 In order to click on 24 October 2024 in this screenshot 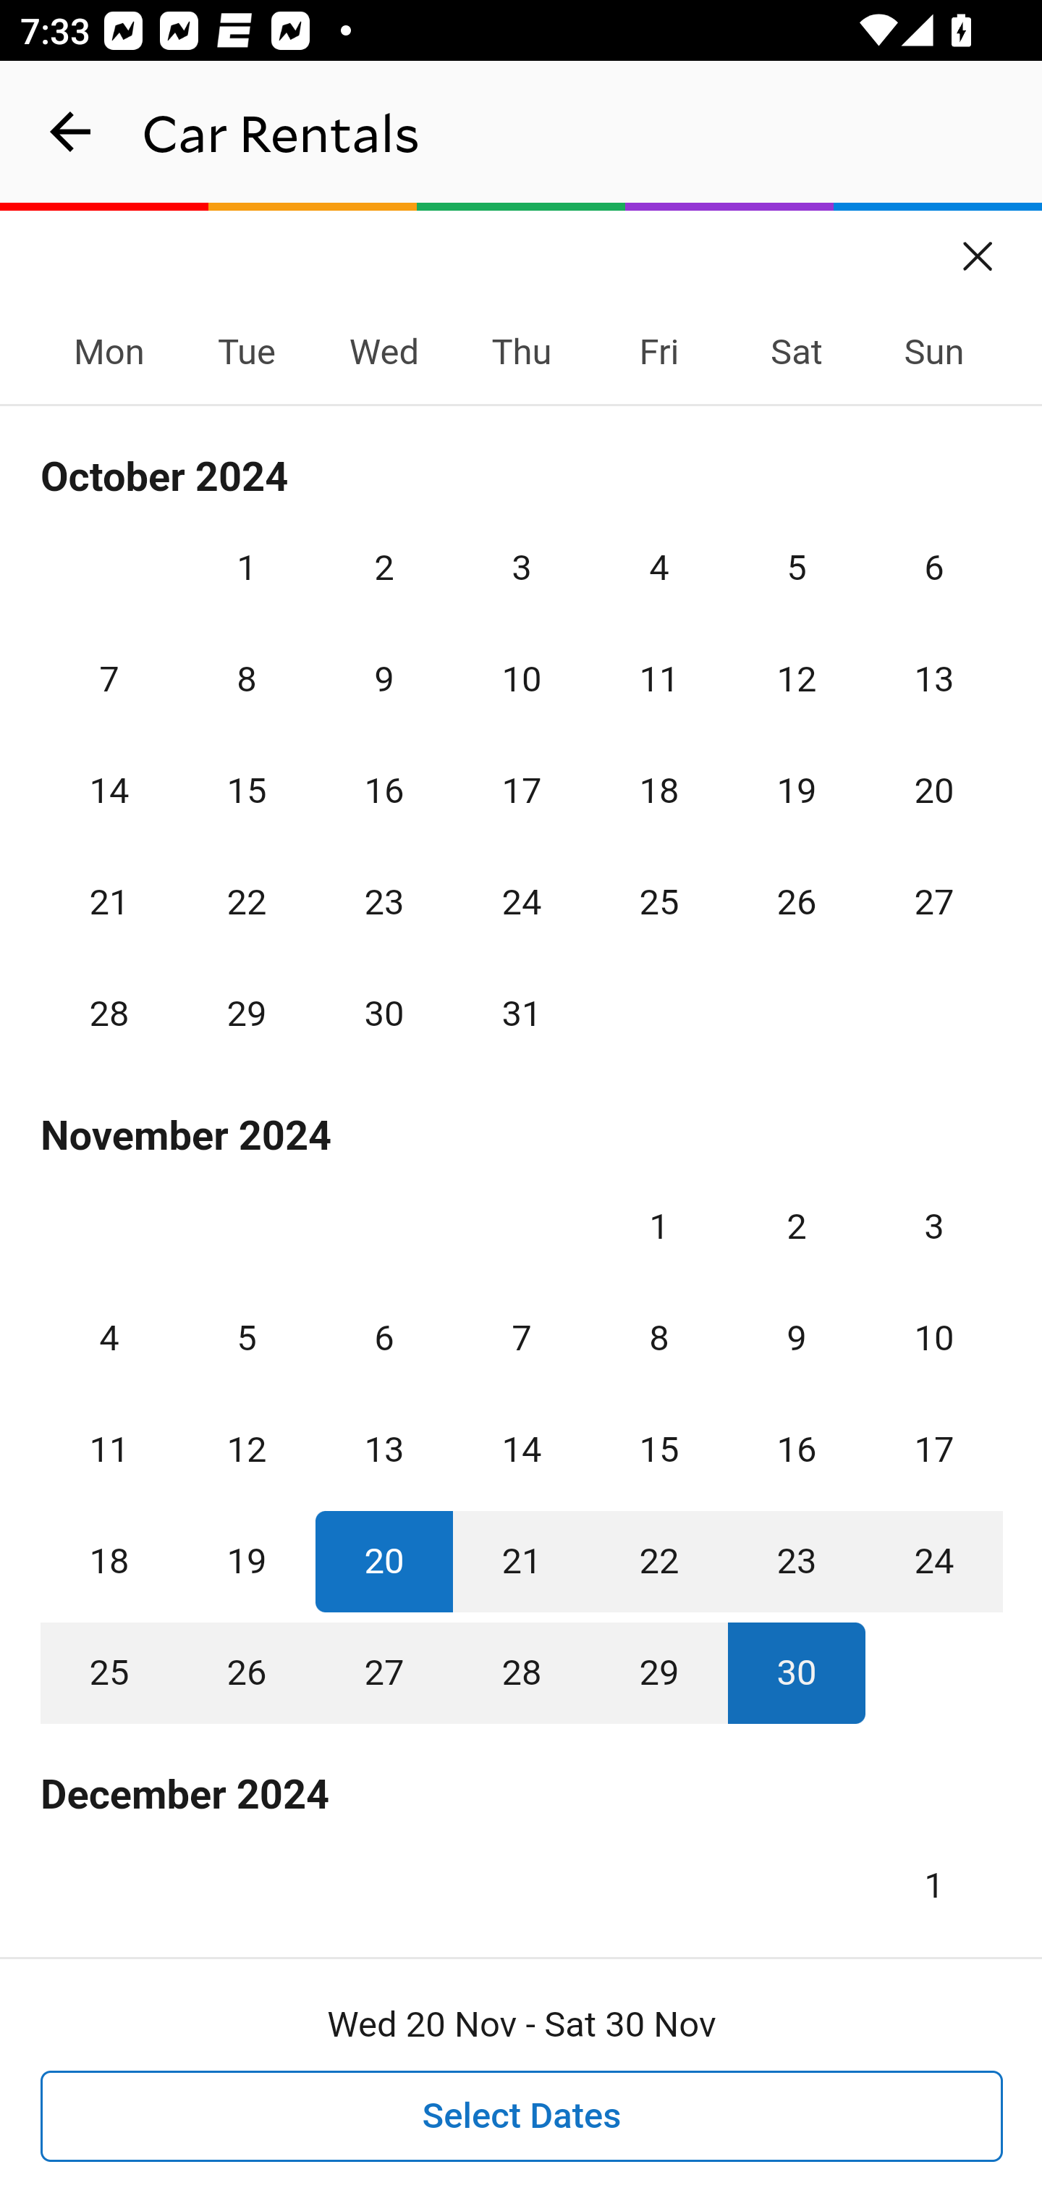, I will do `click(522, 902)`.